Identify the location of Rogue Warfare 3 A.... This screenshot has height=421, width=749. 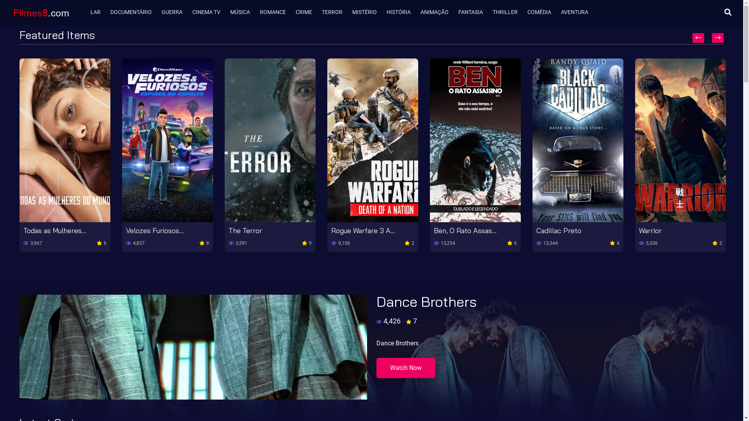
(568, 231).